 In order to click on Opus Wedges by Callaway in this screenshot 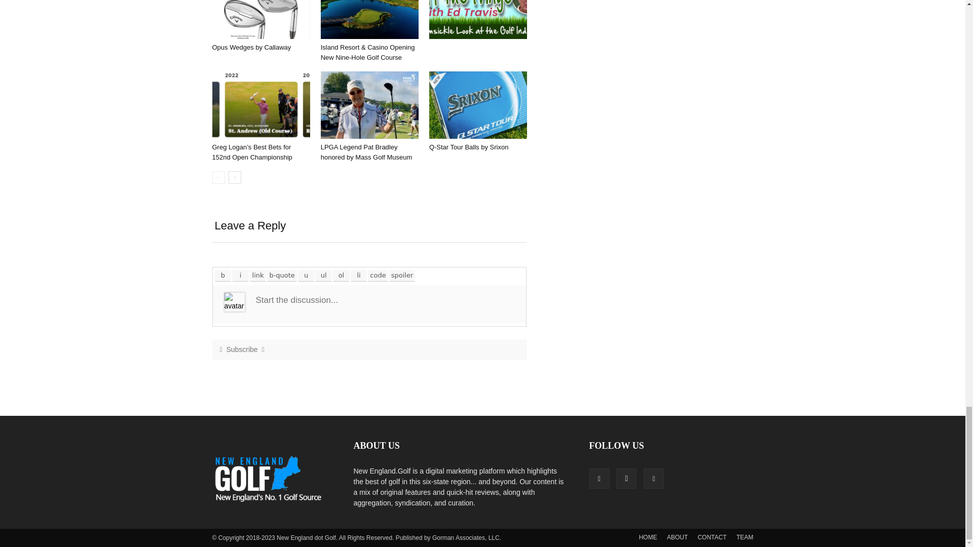, I will do `click(260, 19)`.